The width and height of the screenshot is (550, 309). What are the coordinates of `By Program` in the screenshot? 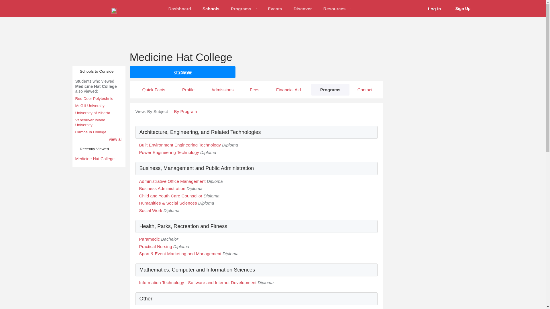 It's located at (185, 112).